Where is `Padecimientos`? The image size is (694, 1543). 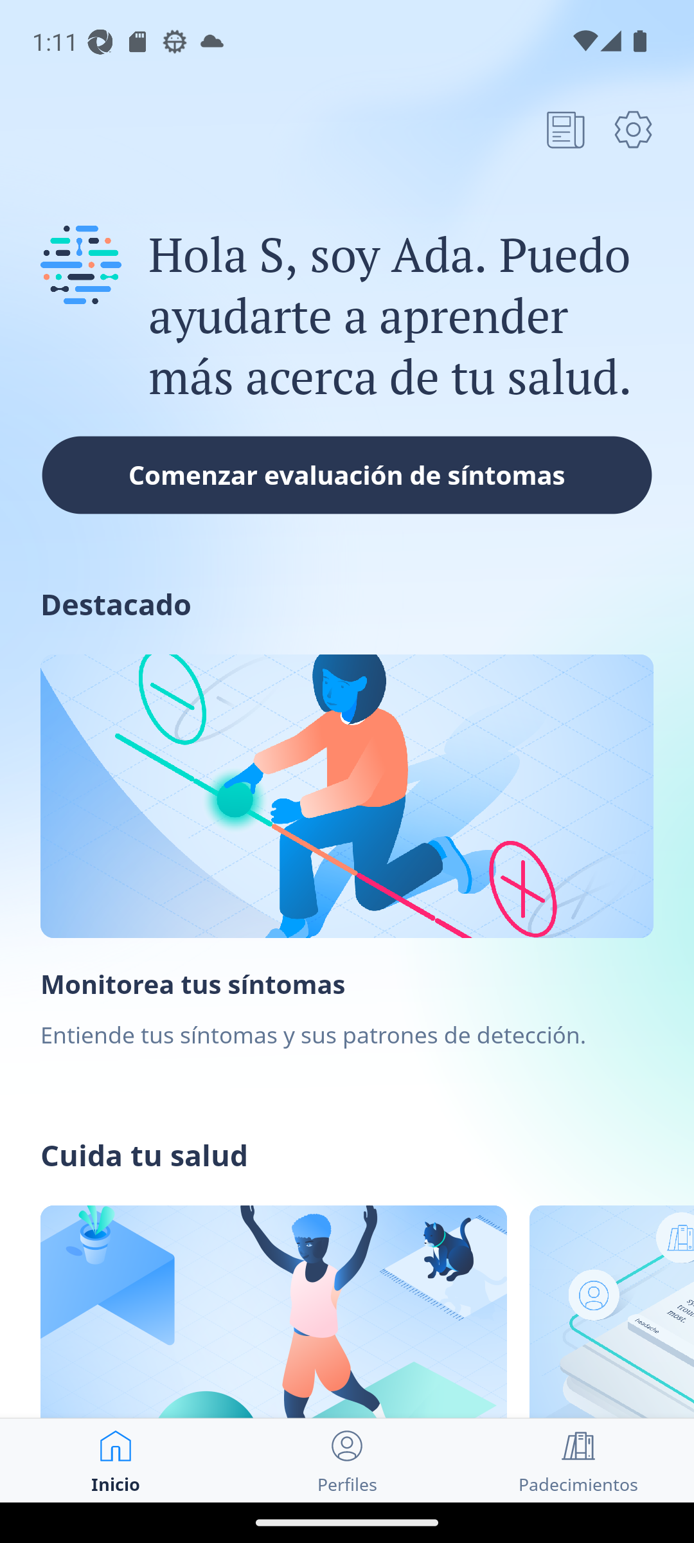 Padecimientos is located at coordinates (578, 1461).